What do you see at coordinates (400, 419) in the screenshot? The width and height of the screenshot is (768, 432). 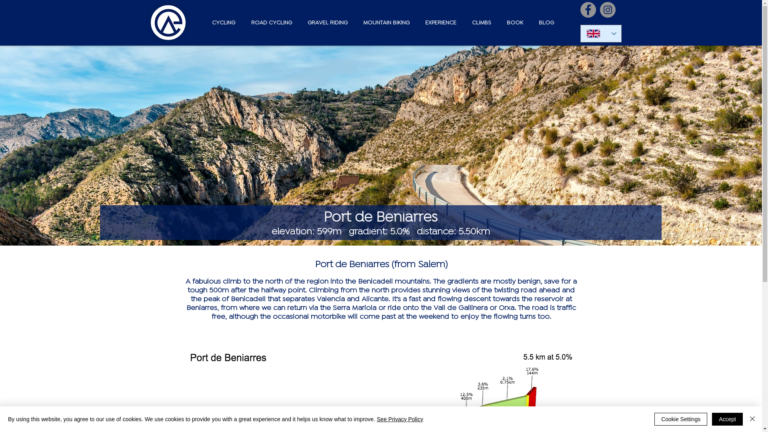 I see `See Privacy Policy` at bounding box center [400, 419].